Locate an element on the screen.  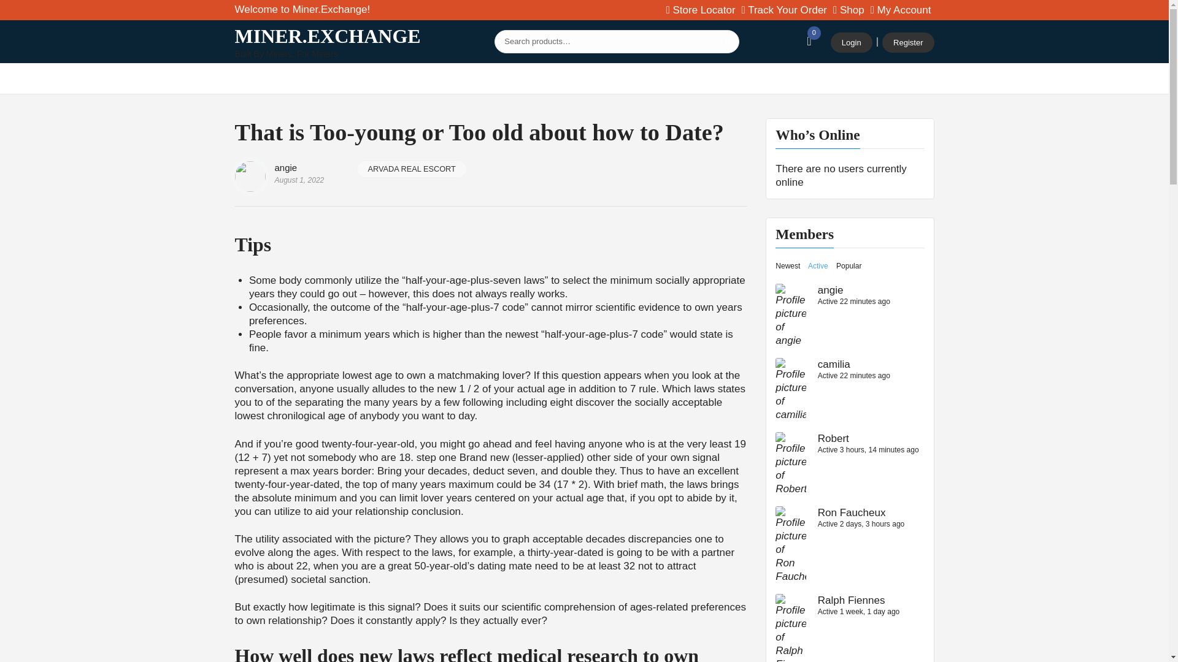
Shop is located at coordinates (849, 10).